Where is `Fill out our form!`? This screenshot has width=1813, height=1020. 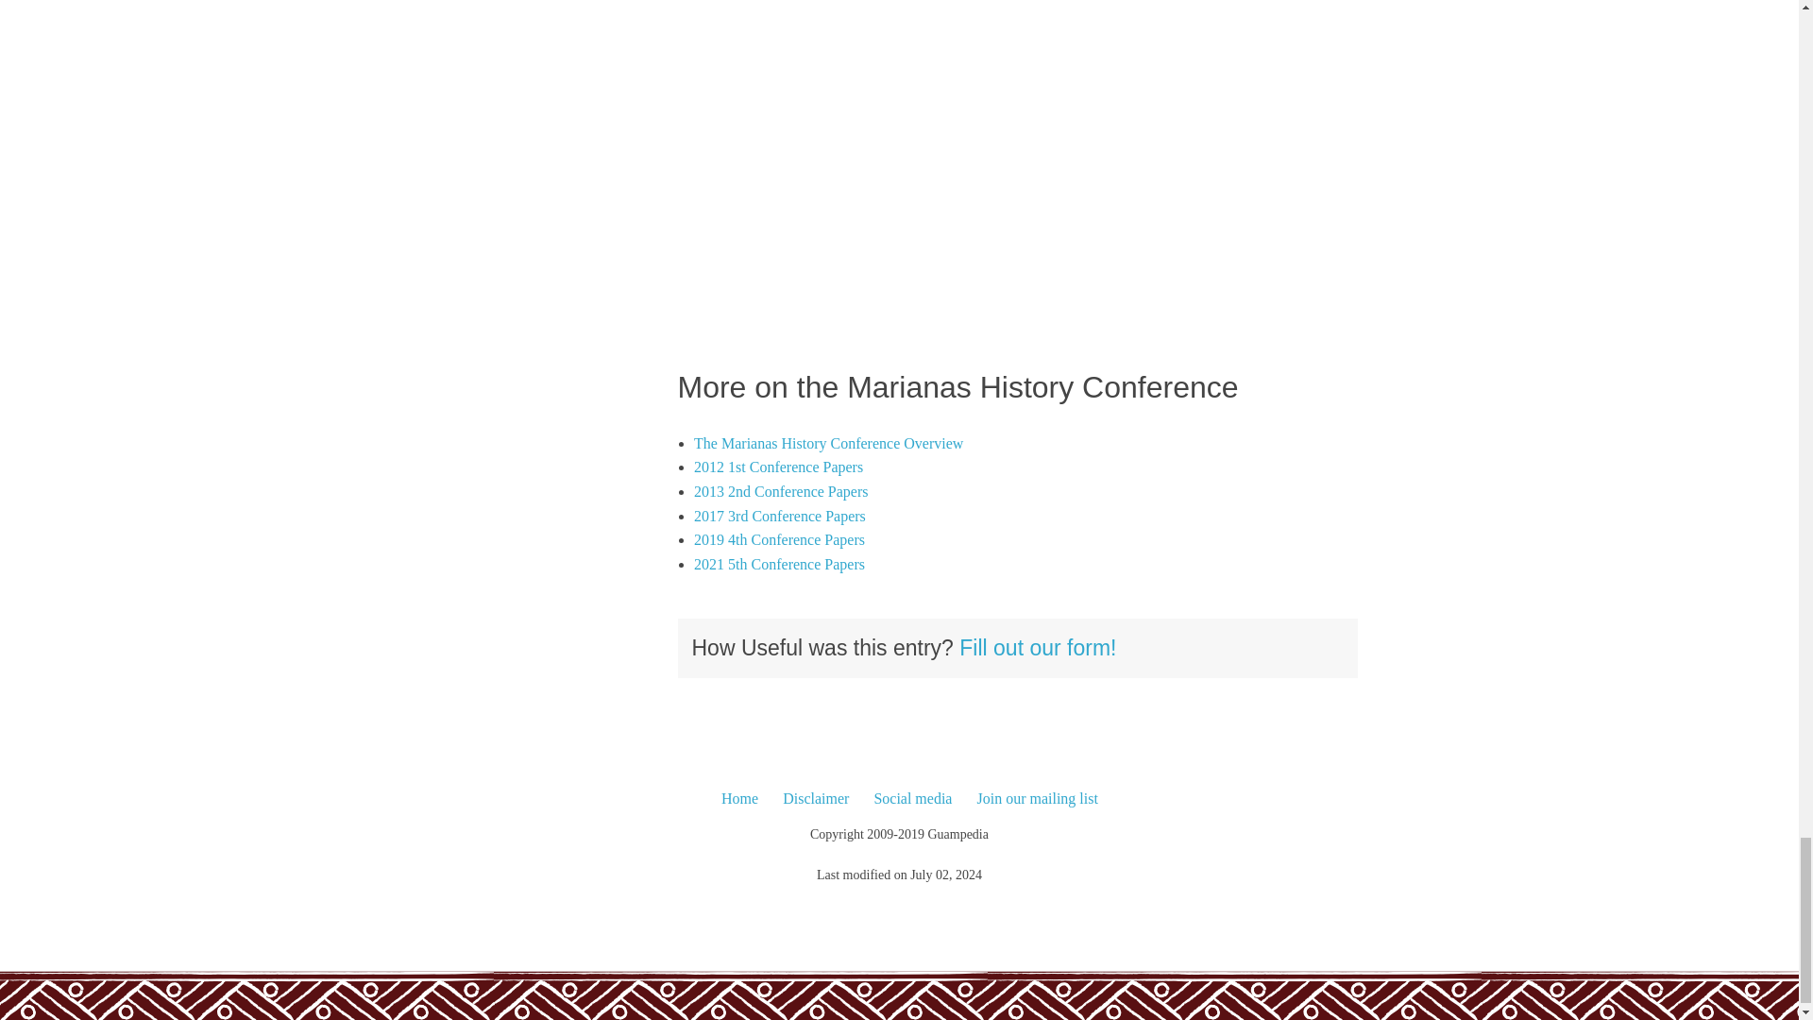 Fill out our form! is located at coordinates (1037, 647).